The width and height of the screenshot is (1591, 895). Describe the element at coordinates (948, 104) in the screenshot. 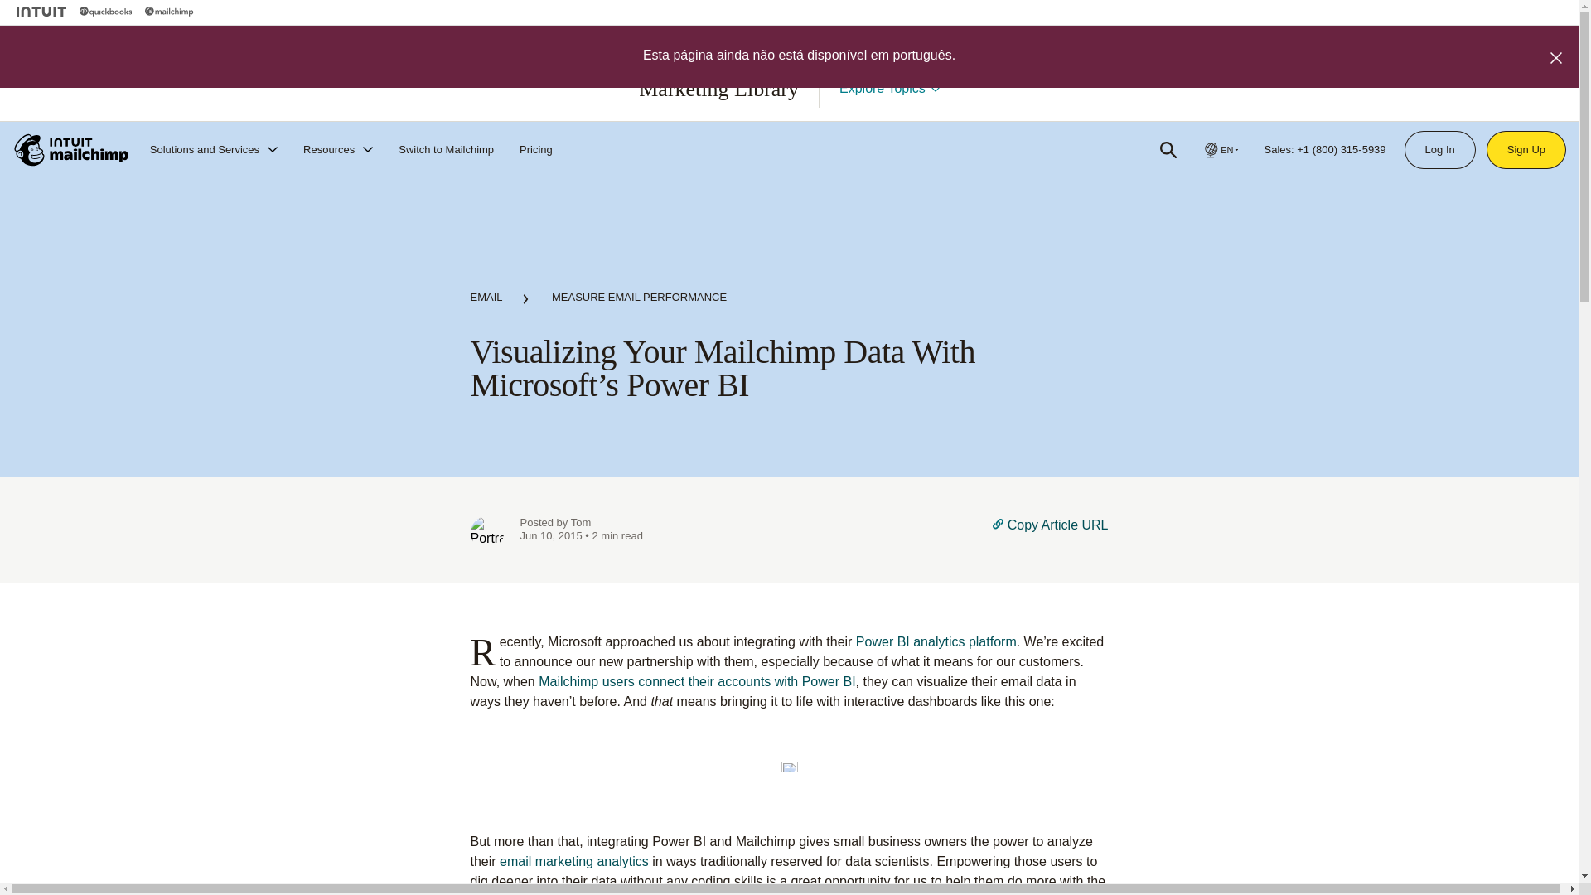

I see `Start today` at that location.